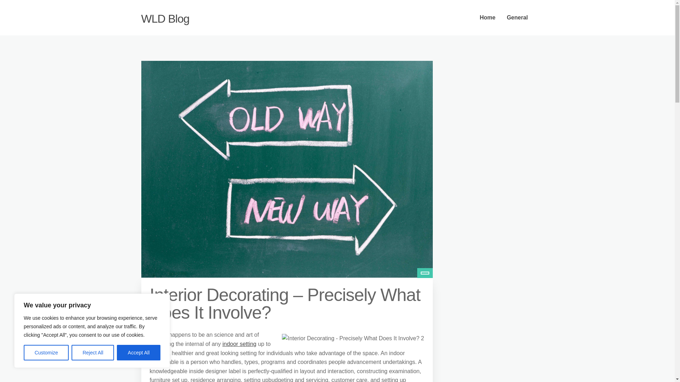 Image resolution: width=680 pixels, height=382 pixels. Describe the element at coordinates (139, 353) in the screenshot. I see `Accept All` at that location.